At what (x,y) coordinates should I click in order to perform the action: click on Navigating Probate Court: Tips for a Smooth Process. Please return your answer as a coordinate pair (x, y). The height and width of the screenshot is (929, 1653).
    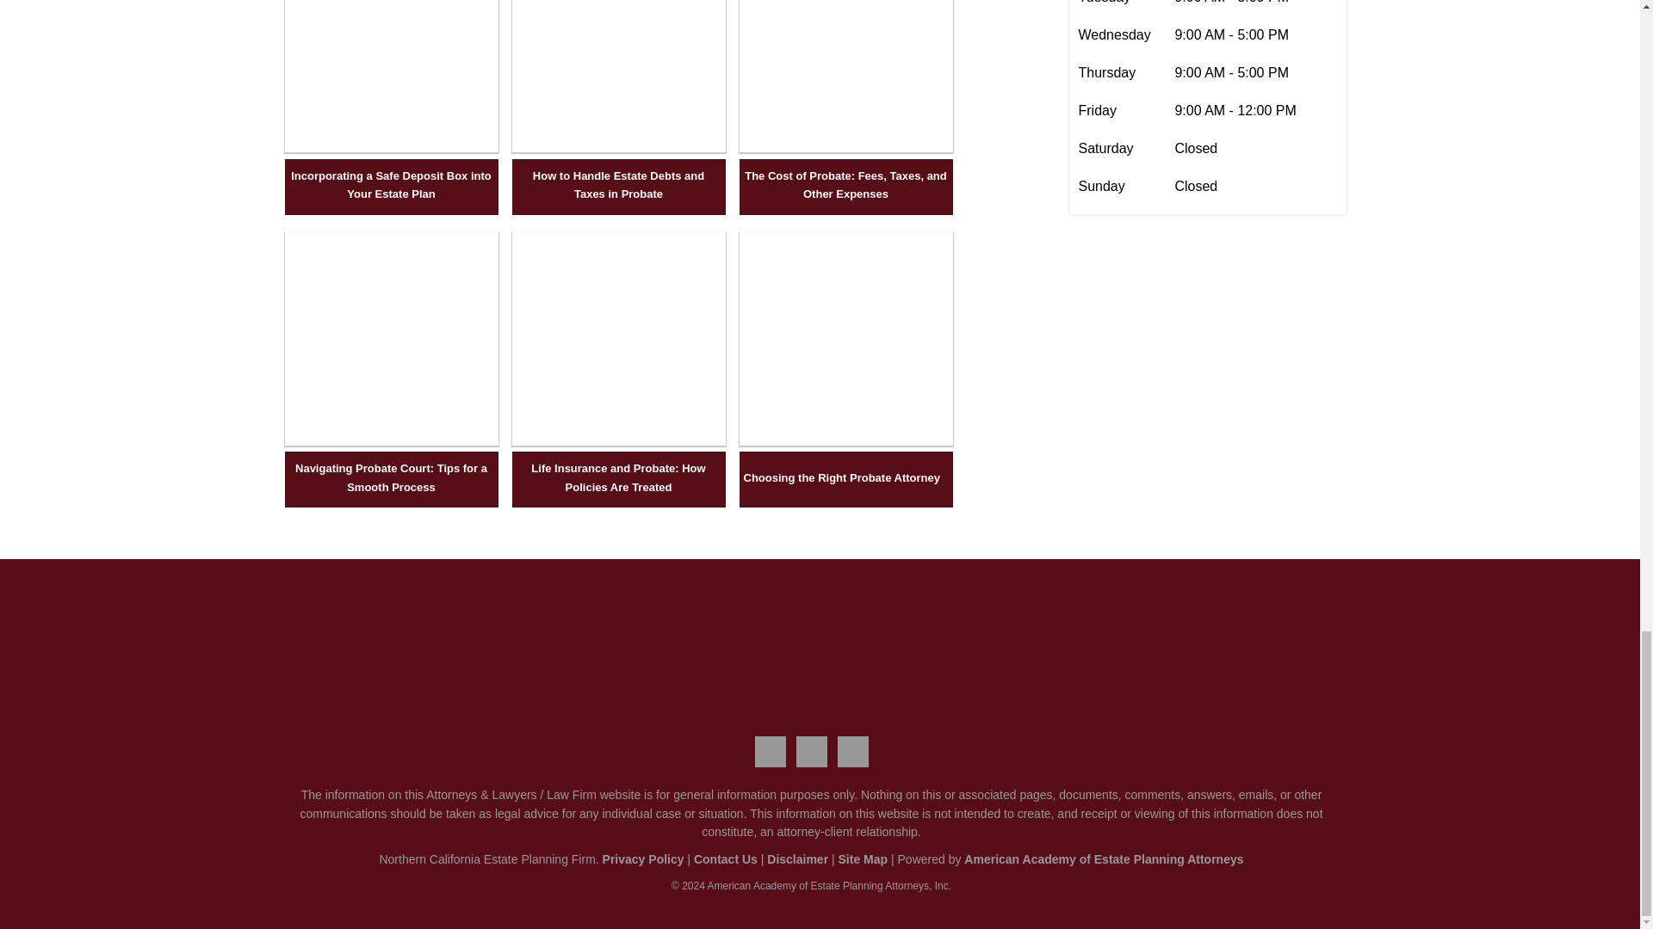
    Looking at the image, I should click on (391, 440).